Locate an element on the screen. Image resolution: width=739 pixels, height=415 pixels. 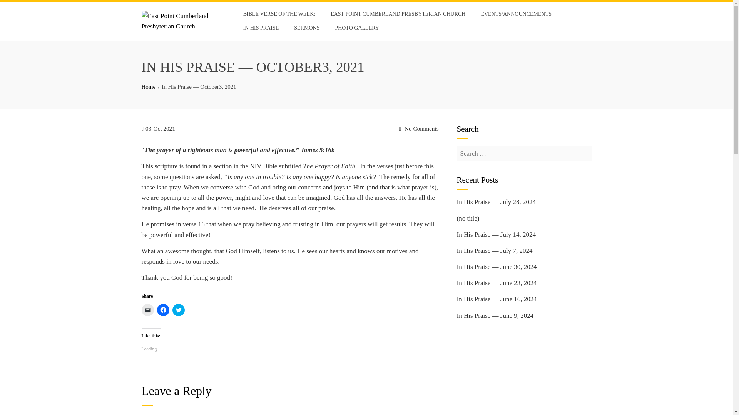
IN HIS PRAISE is located at coordinates (261, 28).